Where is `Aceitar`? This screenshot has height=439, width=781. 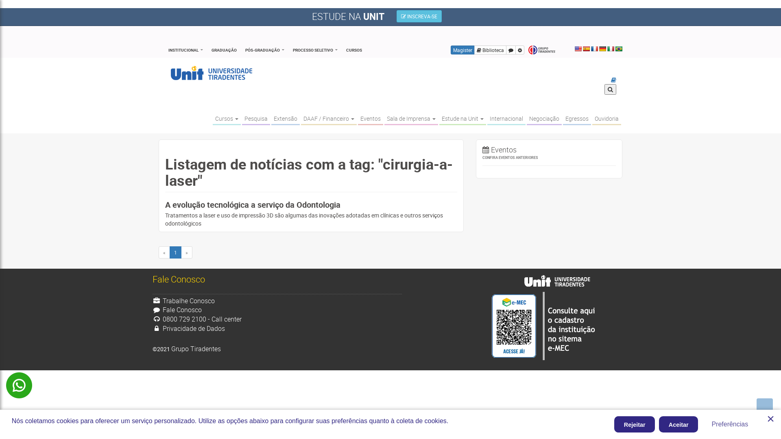
Aceitar is located at coordinates (678, 424).